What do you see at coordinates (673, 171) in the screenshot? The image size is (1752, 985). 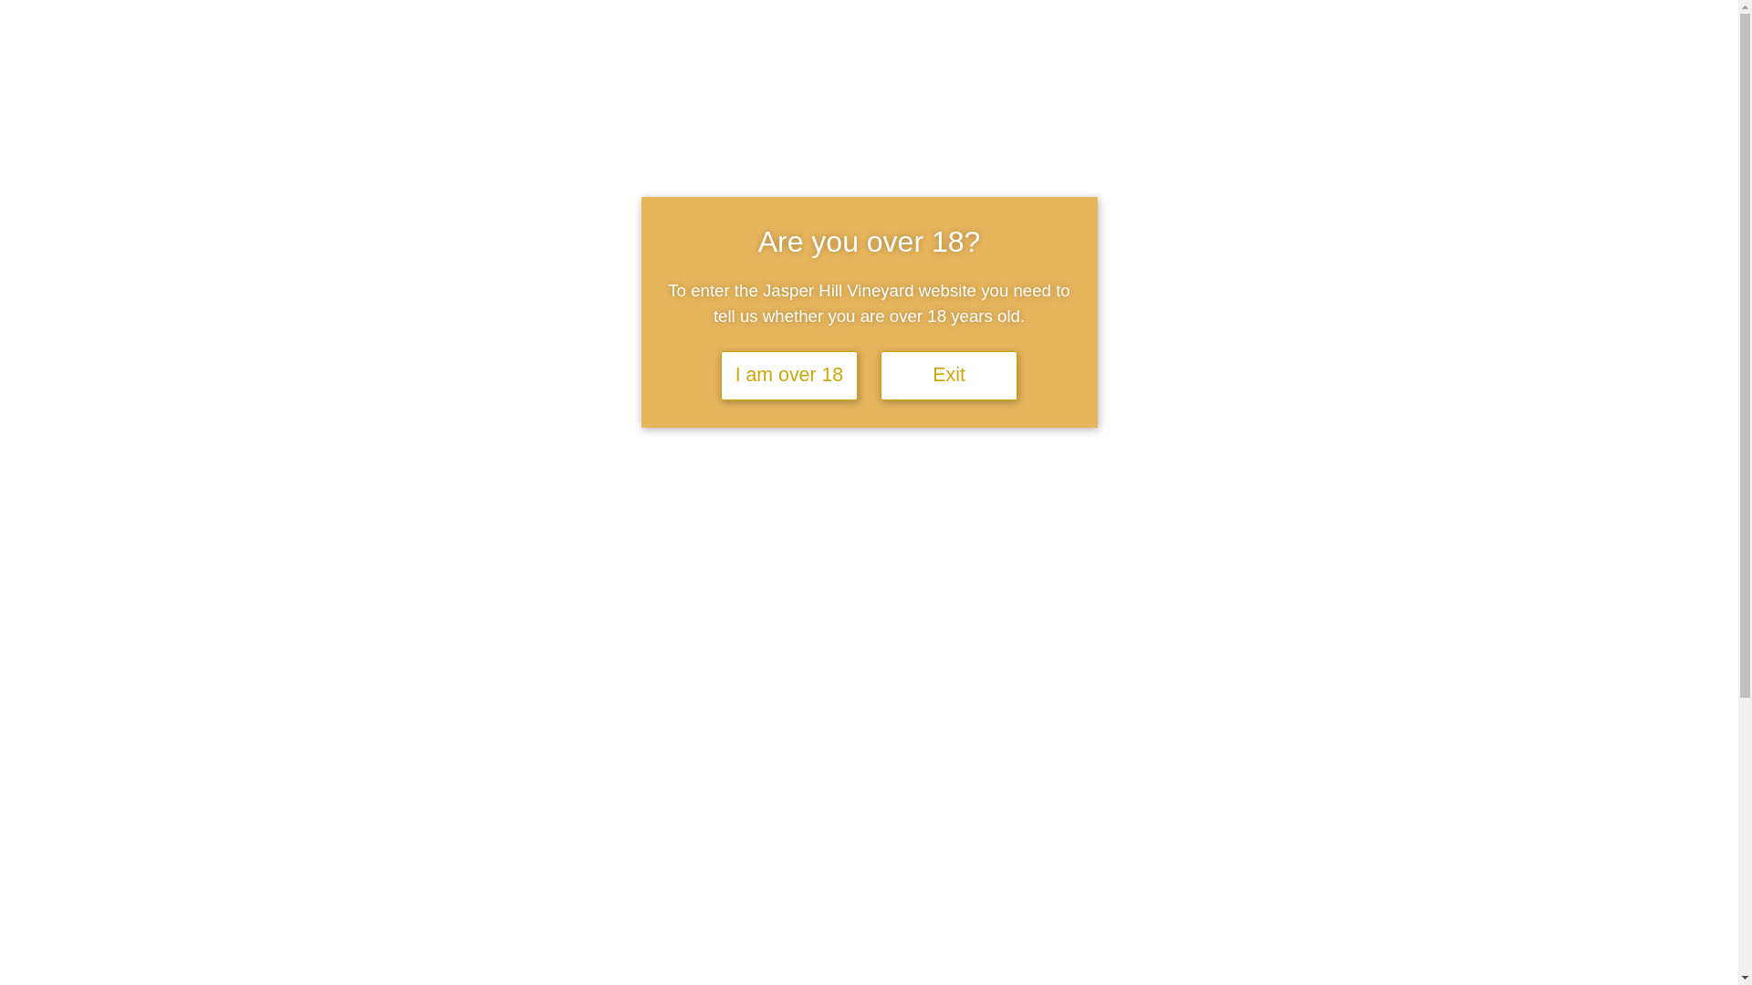 I see `THE SOILS` at bounding box center [673, 171].